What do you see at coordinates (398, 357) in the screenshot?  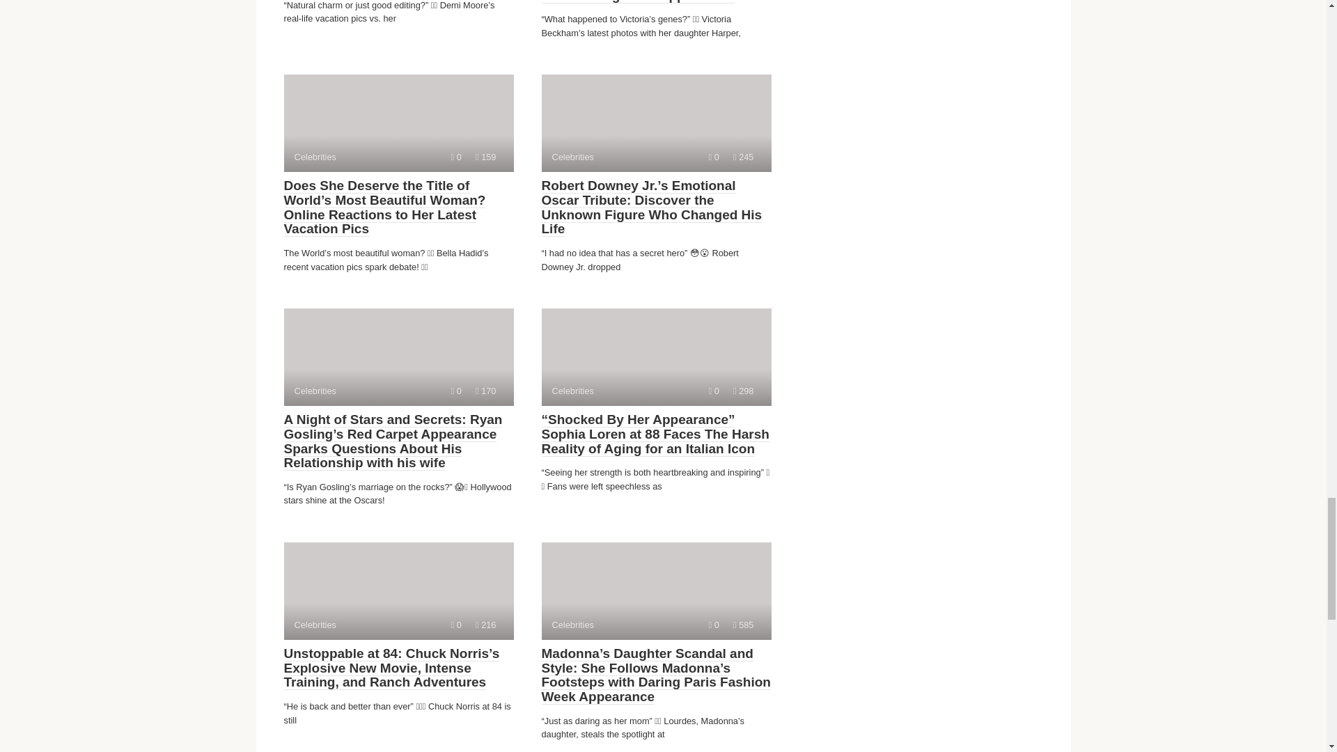 I see `Comments` at bounding box center [398, 357].